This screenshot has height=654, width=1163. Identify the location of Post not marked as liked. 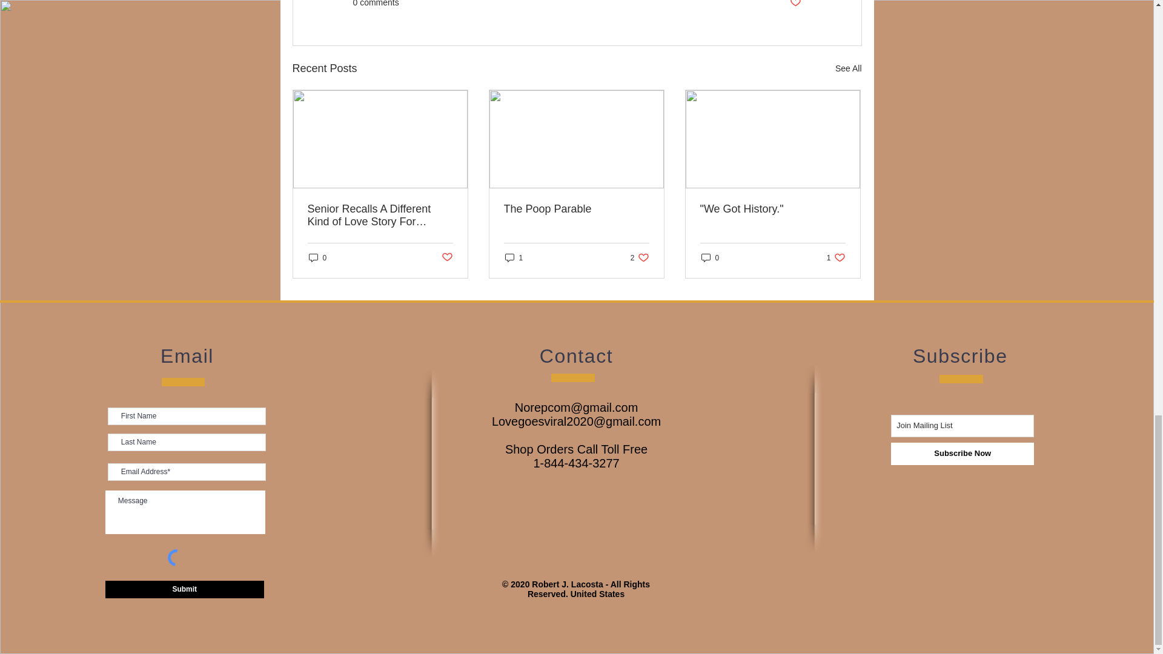
(446, 257).